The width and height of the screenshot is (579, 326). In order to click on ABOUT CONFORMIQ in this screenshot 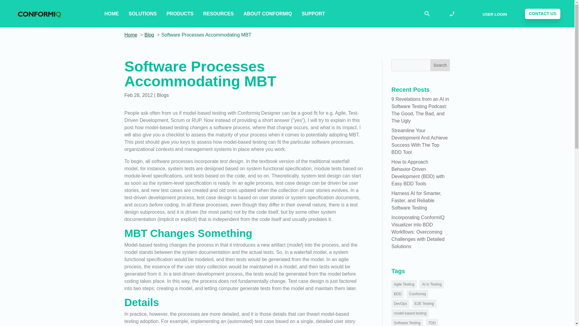, I will do `click(267, 14)`.